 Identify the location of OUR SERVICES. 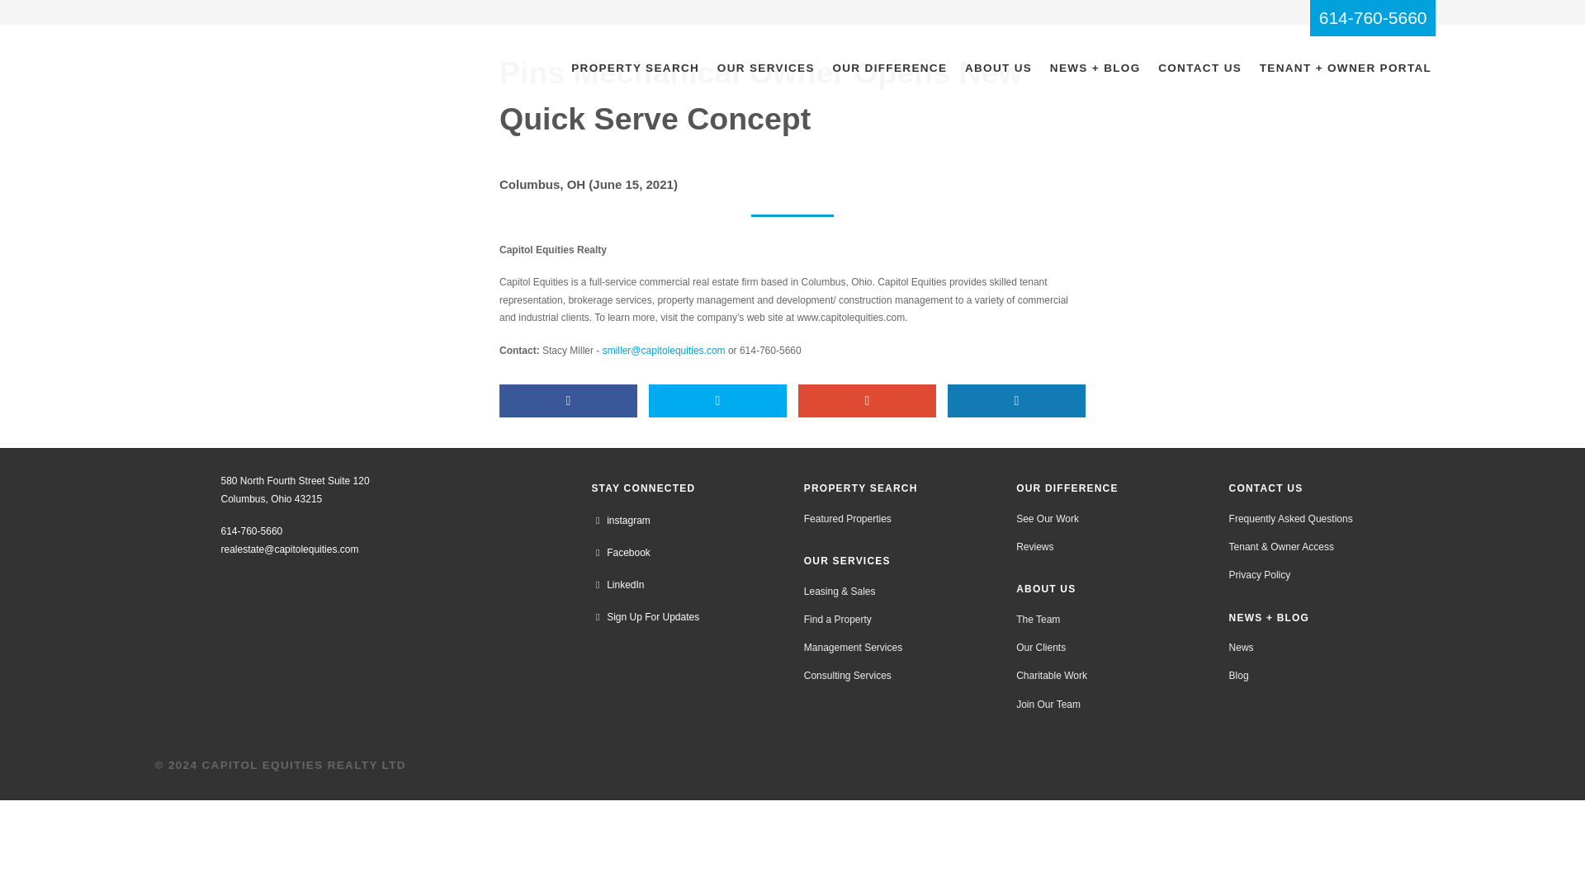
(847, 561).